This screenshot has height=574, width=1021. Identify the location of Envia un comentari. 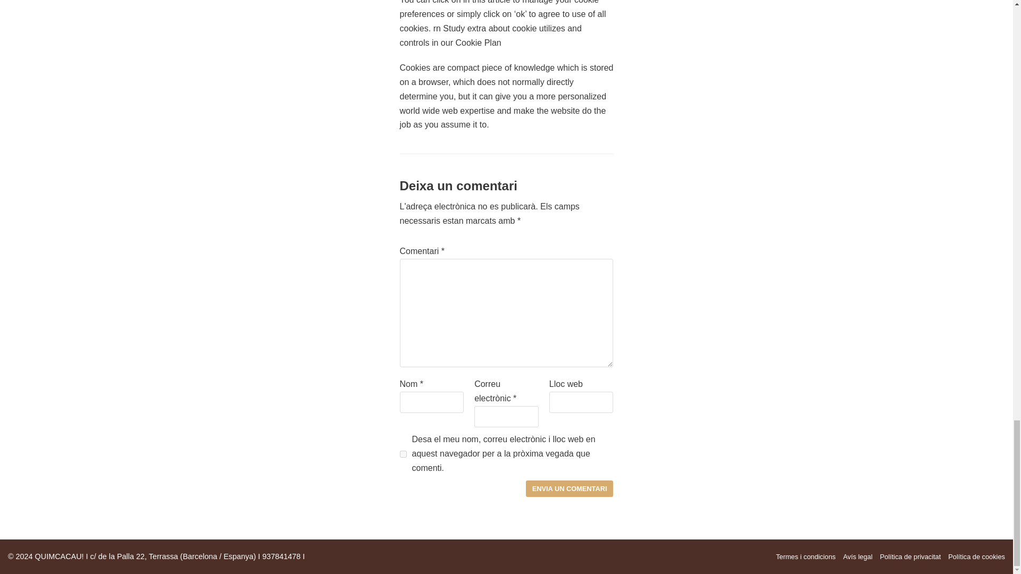
(569, 488).